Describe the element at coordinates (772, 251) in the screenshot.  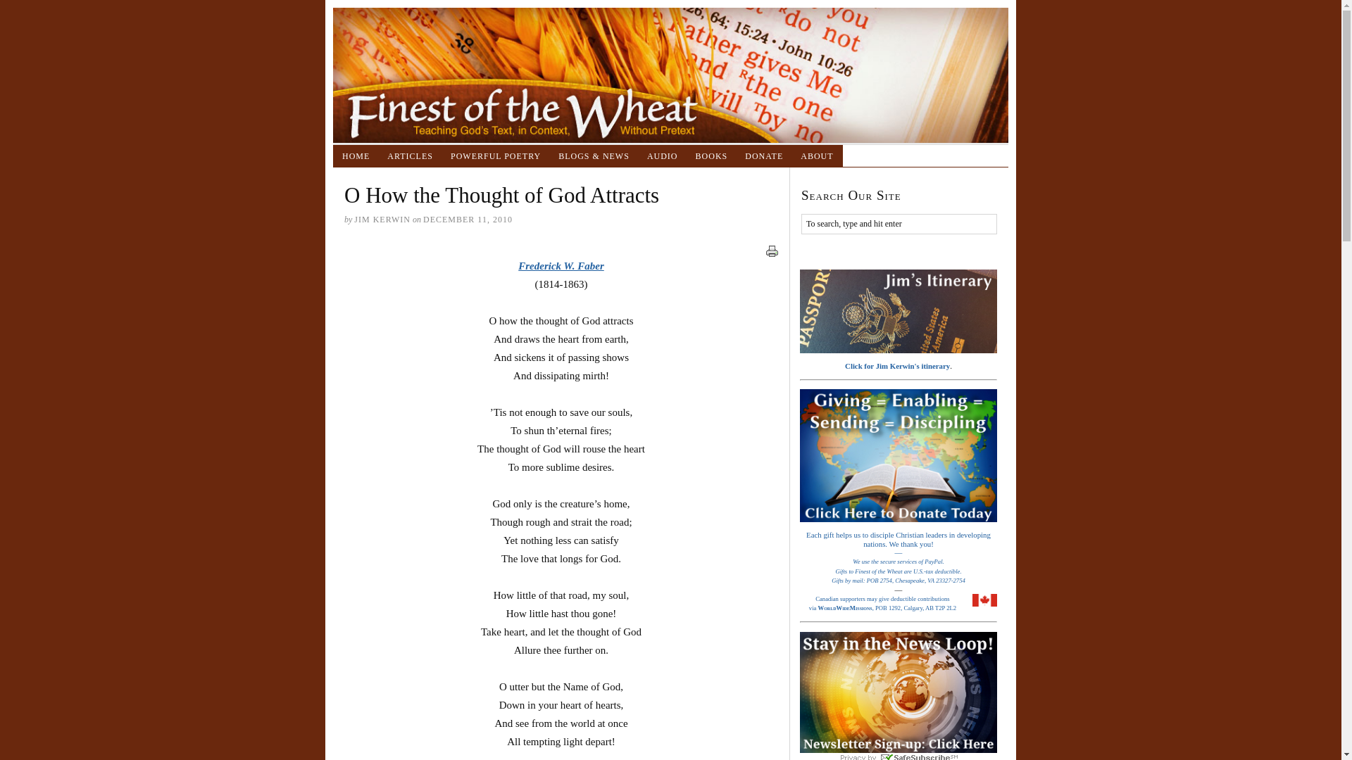
I see `Print this poem.` at that location.